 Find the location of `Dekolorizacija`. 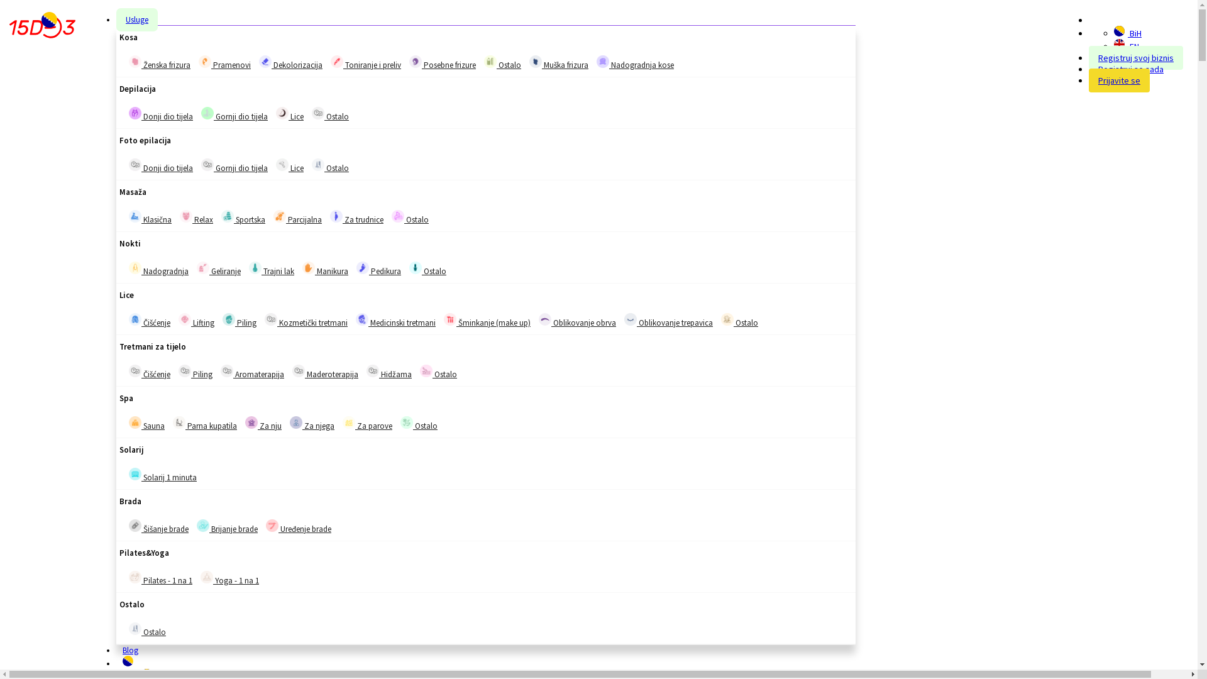

Dekolorizacija is located at coordinates (265, 62).